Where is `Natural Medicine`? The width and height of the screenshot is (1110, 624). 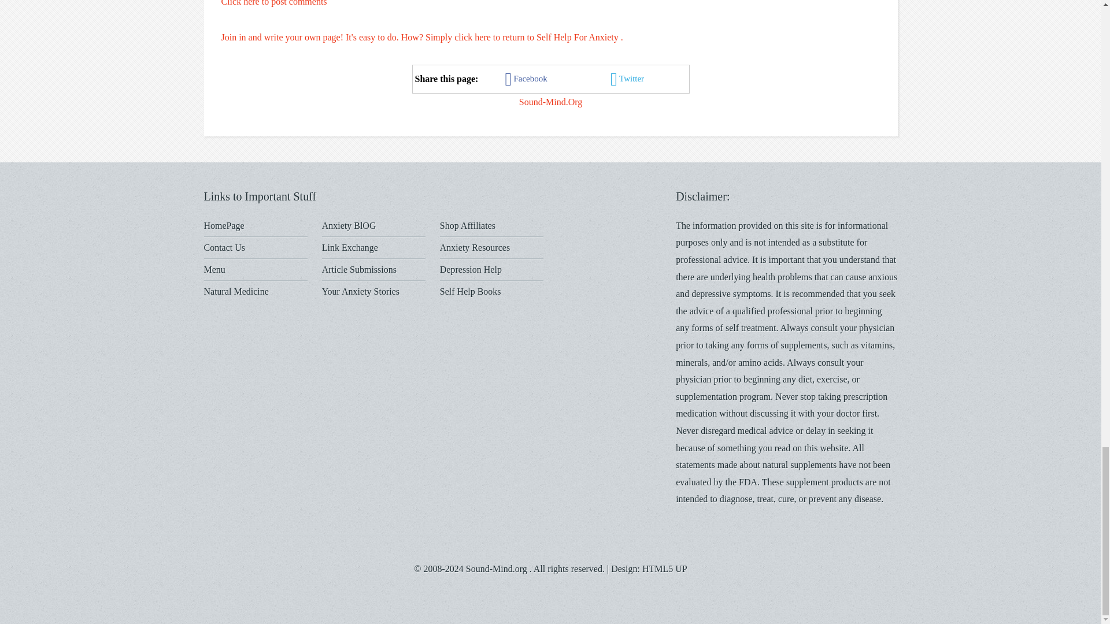
Natural Medicine is located at coordinates (236, 291).